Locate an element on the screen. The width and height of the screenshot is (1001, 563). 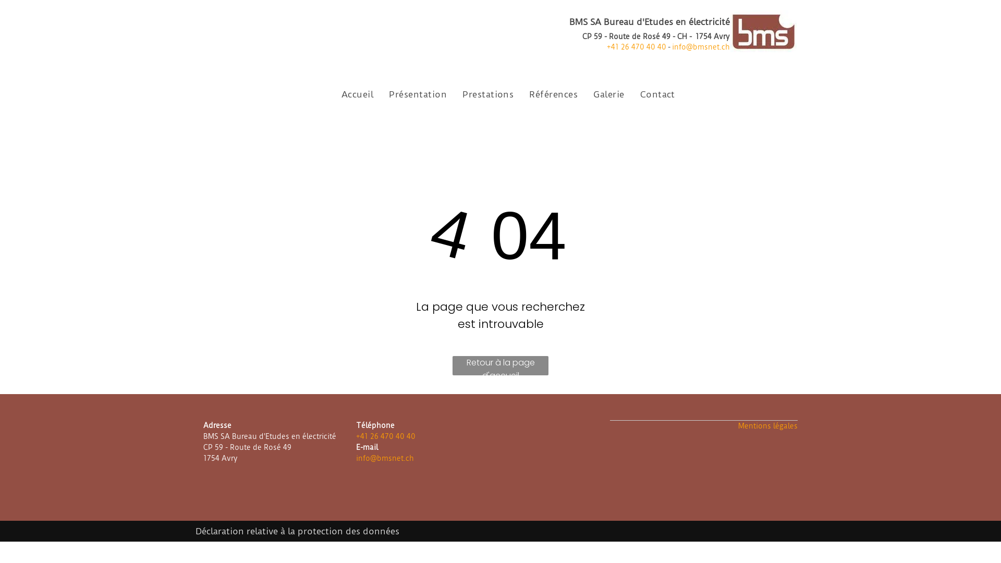
Prestations is located at coordinates (488, 94).